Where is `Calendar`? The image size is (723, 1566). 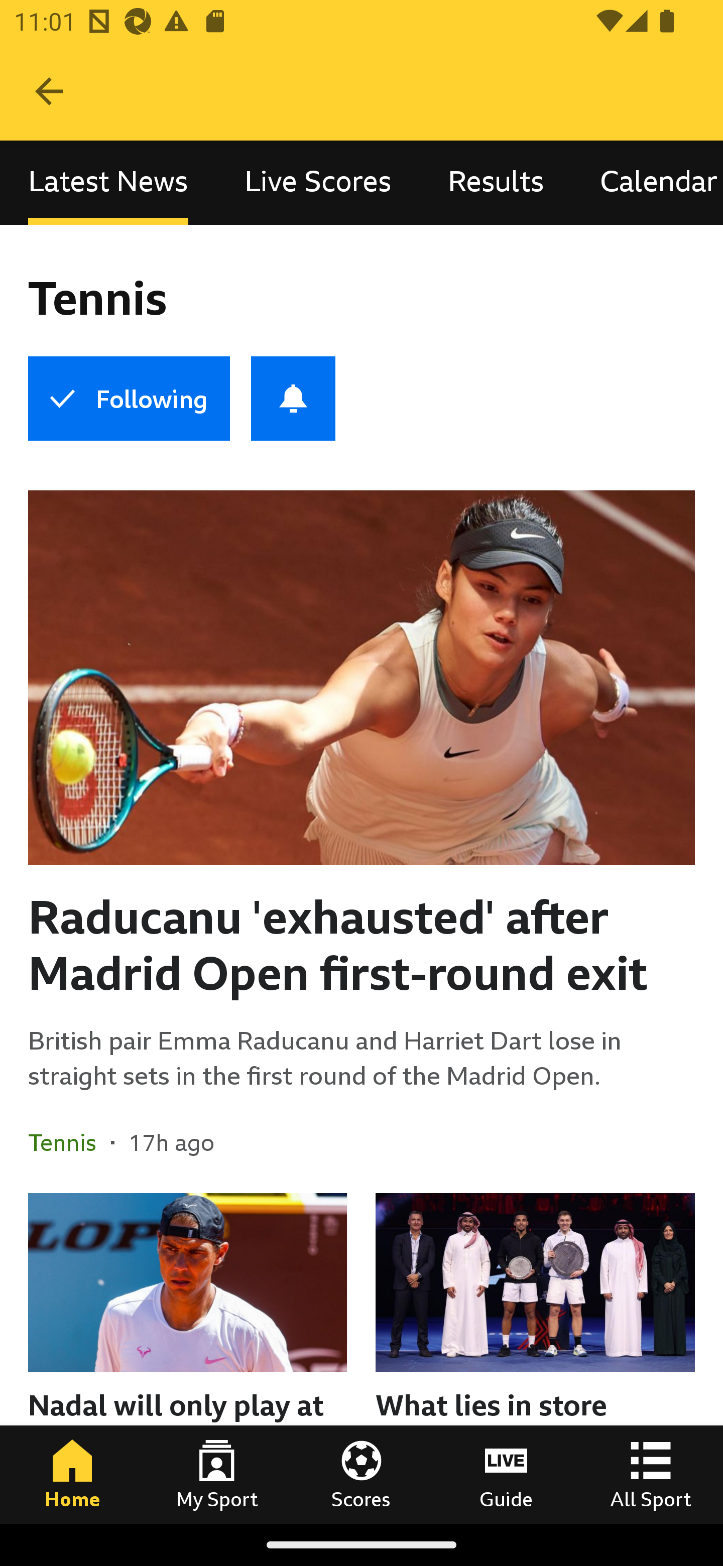 Calendar is located at coordinates (648, 183).